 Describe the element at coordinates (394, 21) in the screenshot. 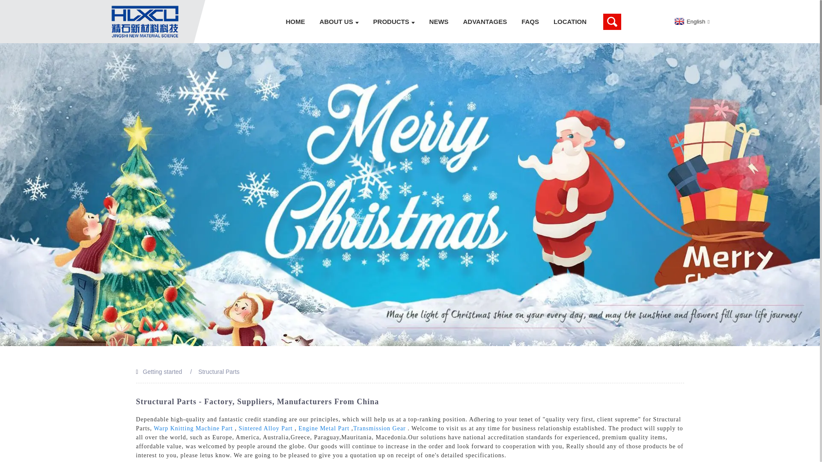

I see `PRODUCTS` at that location.